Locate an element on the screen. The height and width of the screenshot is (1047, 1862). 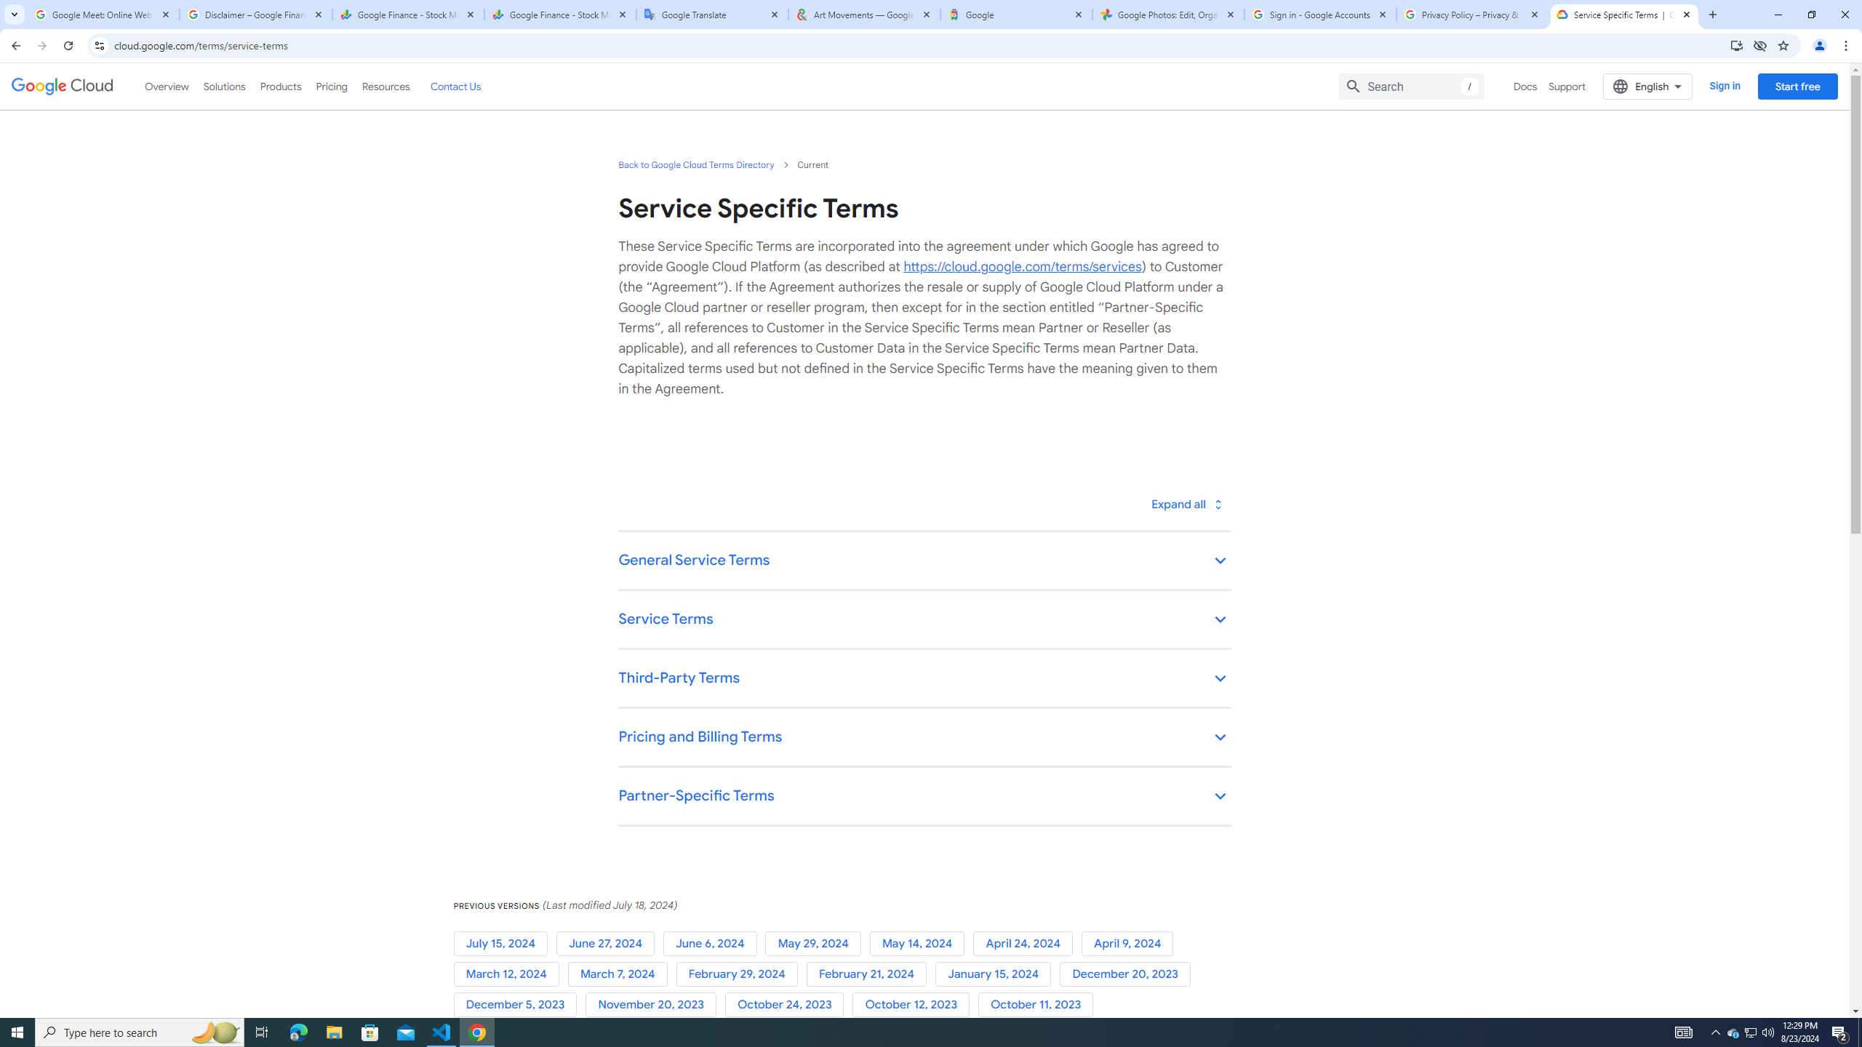
July 15, 2024 is located at coordinates (505, 944).